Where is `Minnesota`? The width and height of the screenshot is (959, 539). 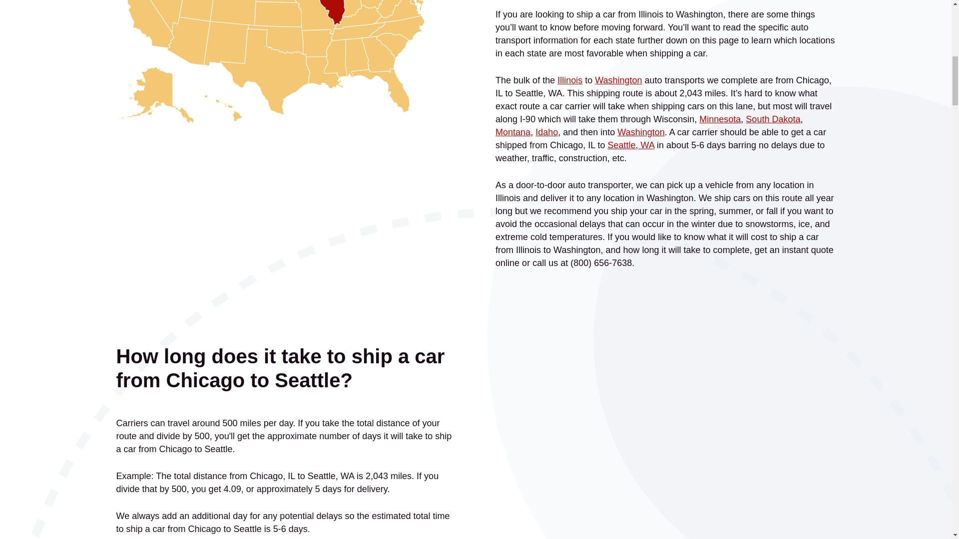
Minnesota is located at coordinates (719, 119).